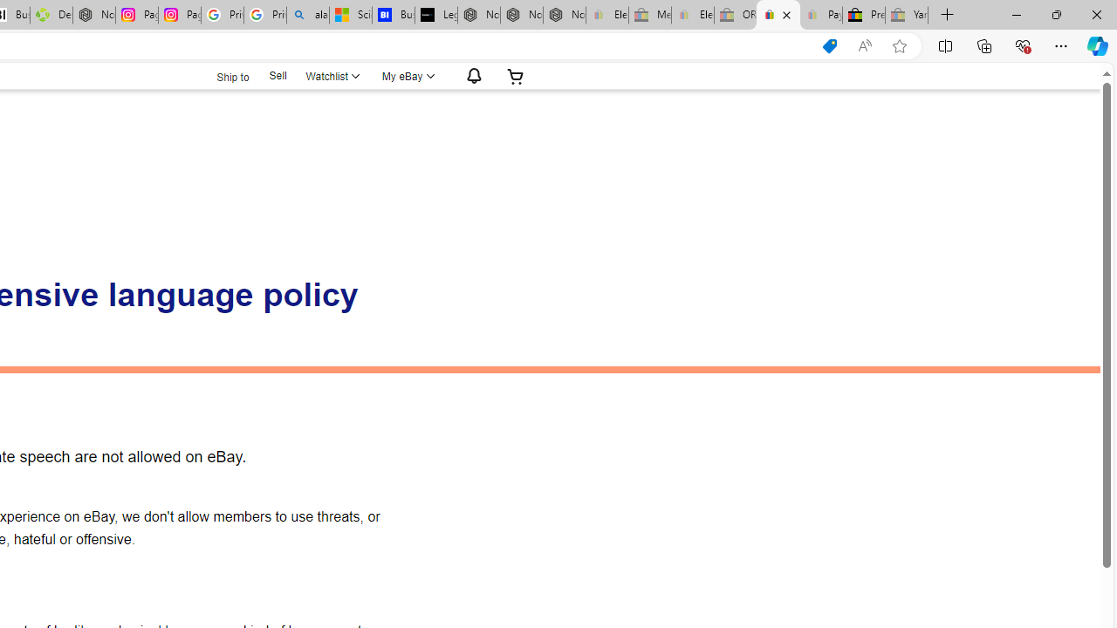 Image resolution: width=1117 pixels, height=628 pixels. I want to click on Threats and offensive language policy | eBay, so click(778, 16).